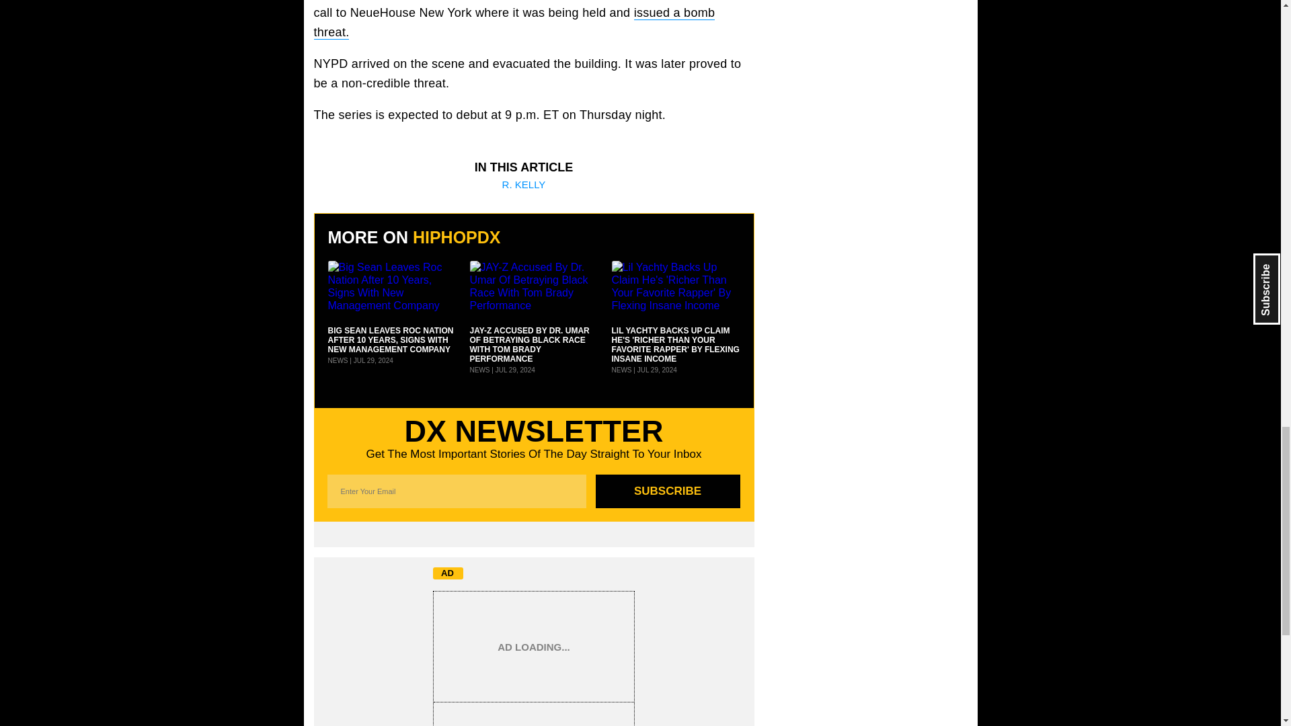  I want to click on issued a bomb threat., so click(514, 23).